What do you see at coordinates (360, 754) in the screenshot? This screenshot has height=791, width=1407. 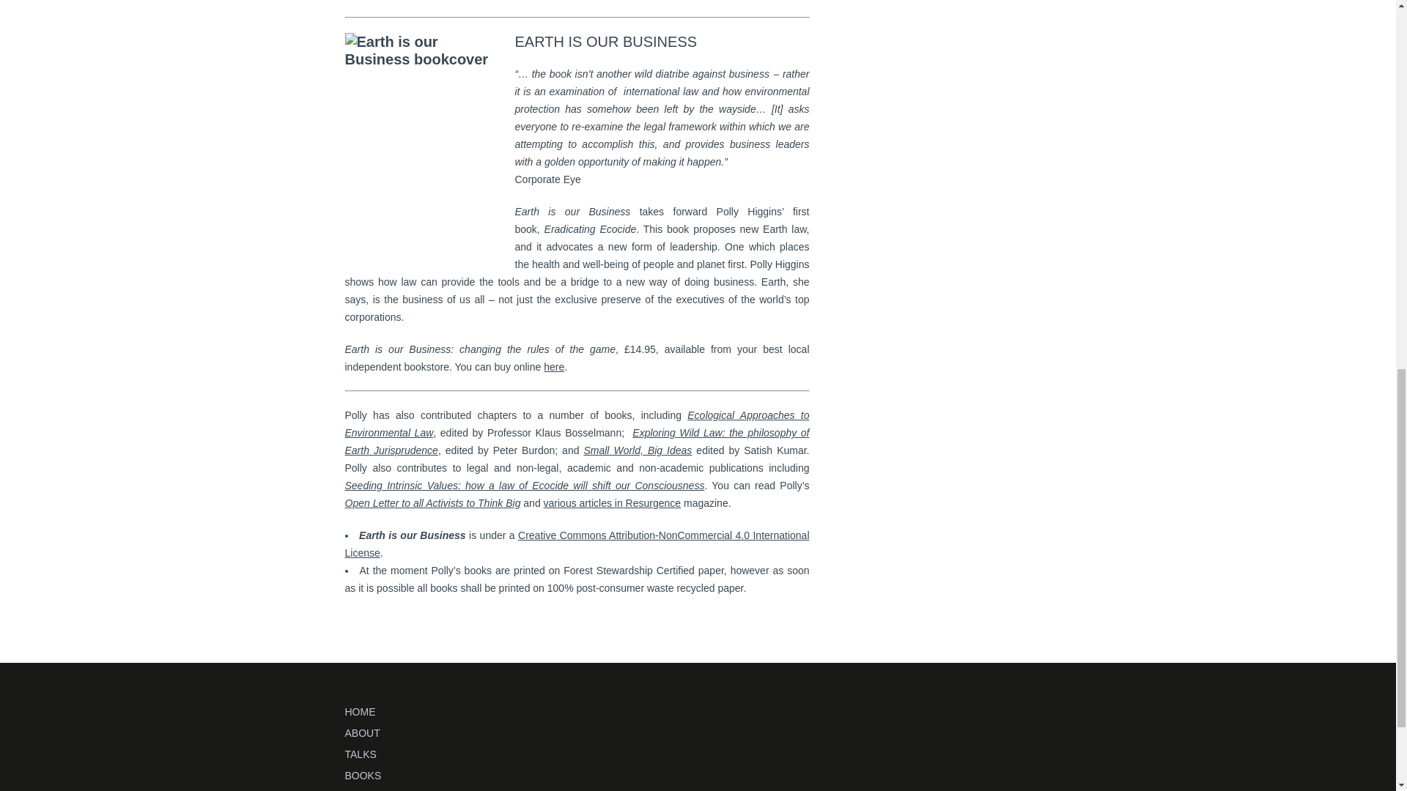 I see `TALKS` at bounding box center [360, 754].